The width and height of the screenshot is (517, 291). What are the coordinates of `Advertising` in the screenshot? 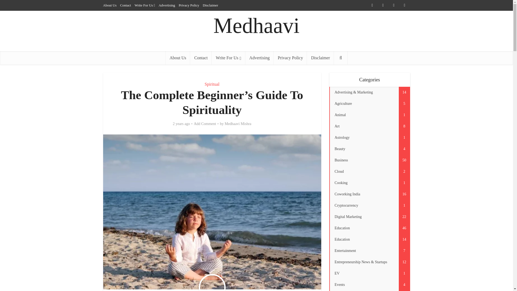 It's located at (167, 5).